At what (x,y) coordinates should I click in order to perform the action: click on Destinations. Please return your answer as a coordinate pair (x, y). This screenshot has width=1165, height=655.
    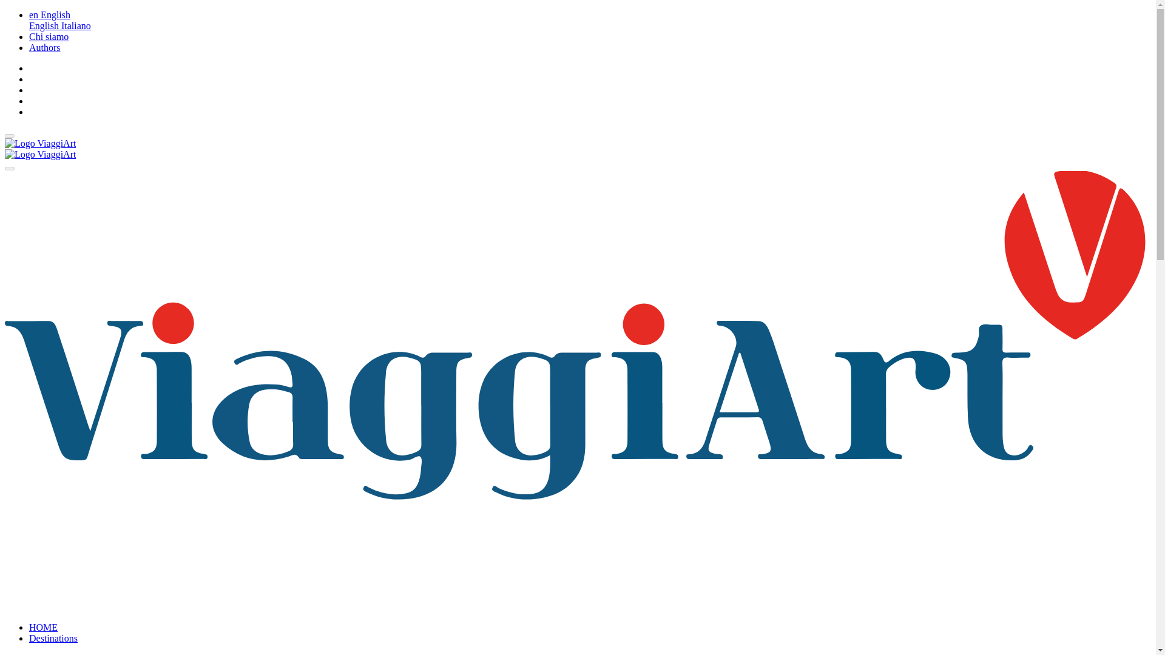
    Looking at the image, I should click on (53, 638).